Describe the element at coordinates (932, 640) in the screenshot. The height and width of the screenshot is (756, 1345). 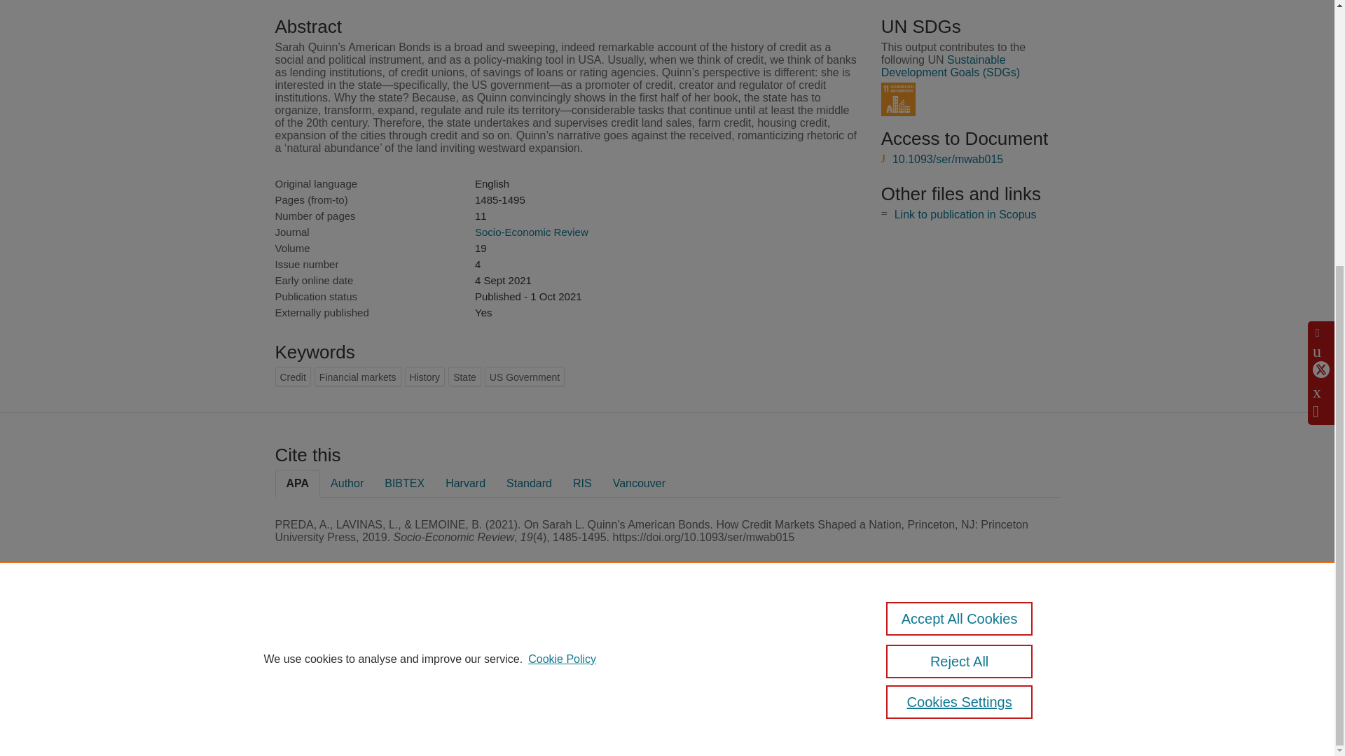
I see `Lingnan Scholars data protection policy` at that location.